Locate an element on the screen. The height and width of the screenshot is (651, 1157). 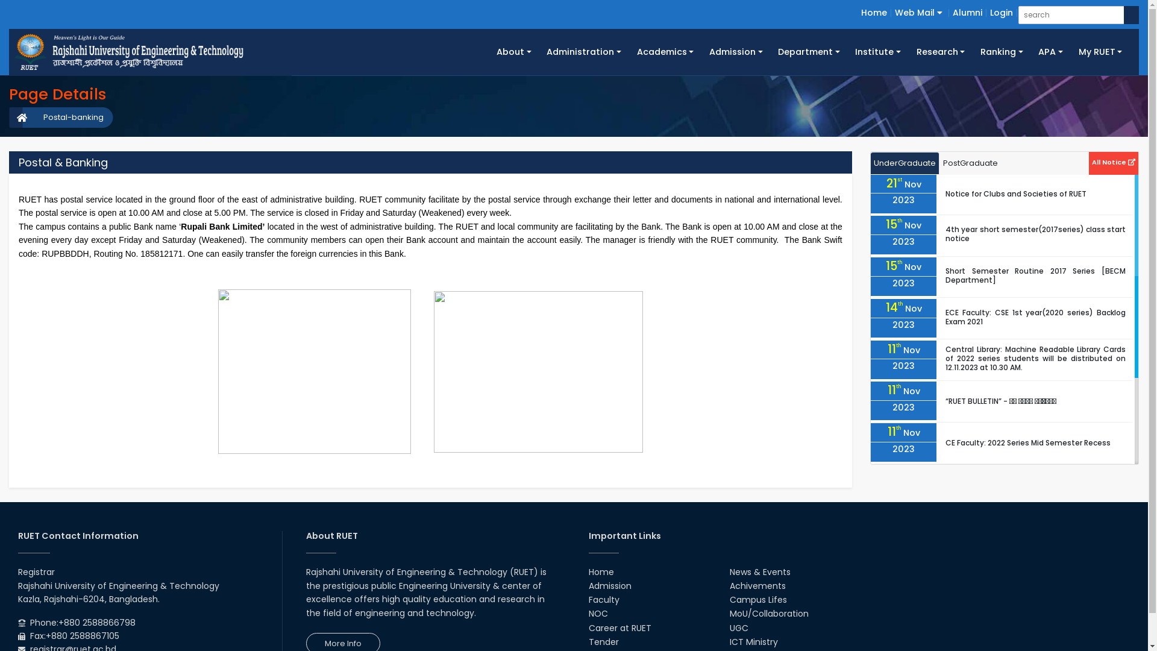
My RUET is located at coordinates (1100, 52).